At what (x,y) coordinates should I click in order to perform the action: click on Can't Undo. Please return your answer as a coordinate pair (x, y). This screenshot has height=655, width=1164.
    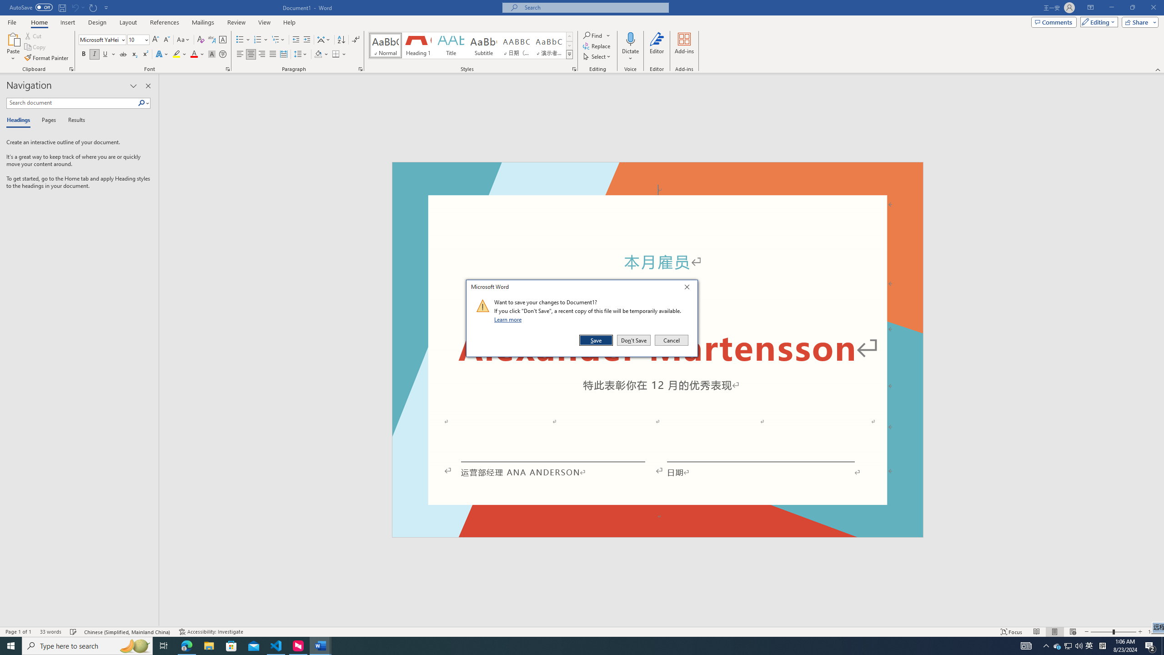
    Looking at the image, I should click on (75, 7).